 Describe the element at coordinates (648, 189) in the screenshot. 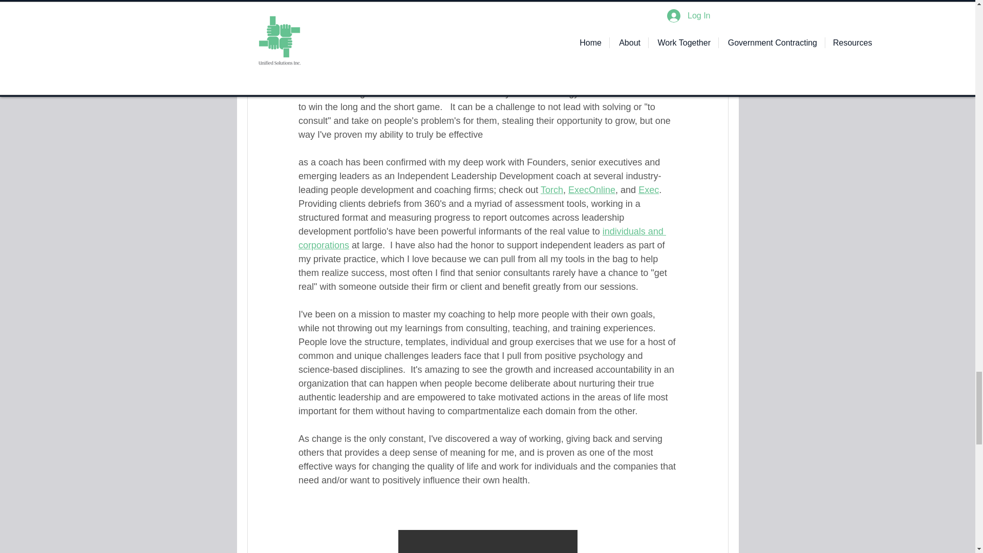

I see `Exec` at that location.